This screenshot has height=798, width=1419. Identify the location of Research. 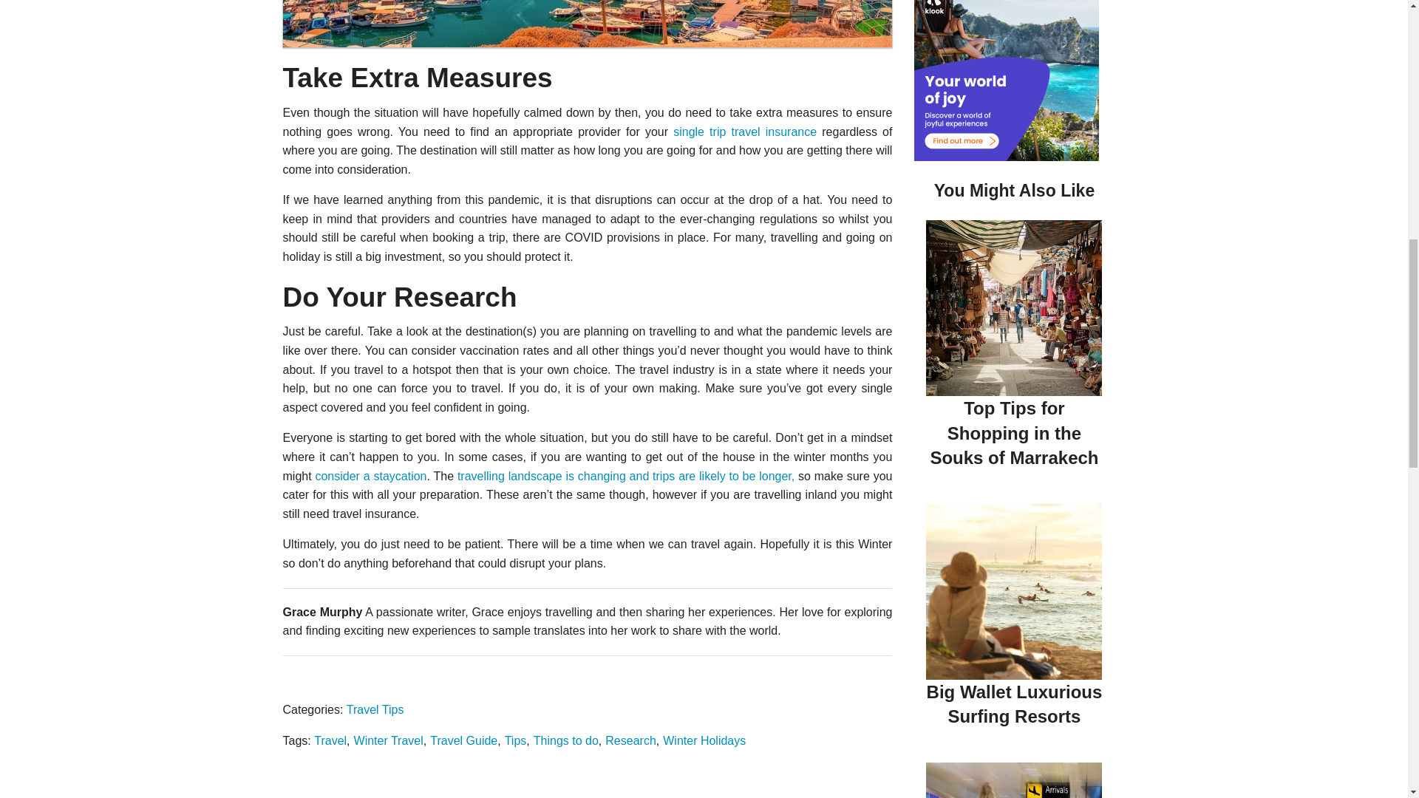
(630, 740).